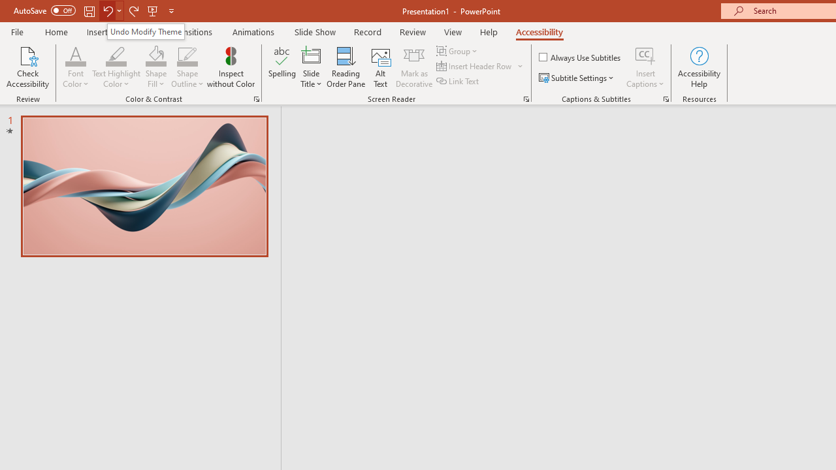  I want to click on Insert Header Row, so click(475, 67).